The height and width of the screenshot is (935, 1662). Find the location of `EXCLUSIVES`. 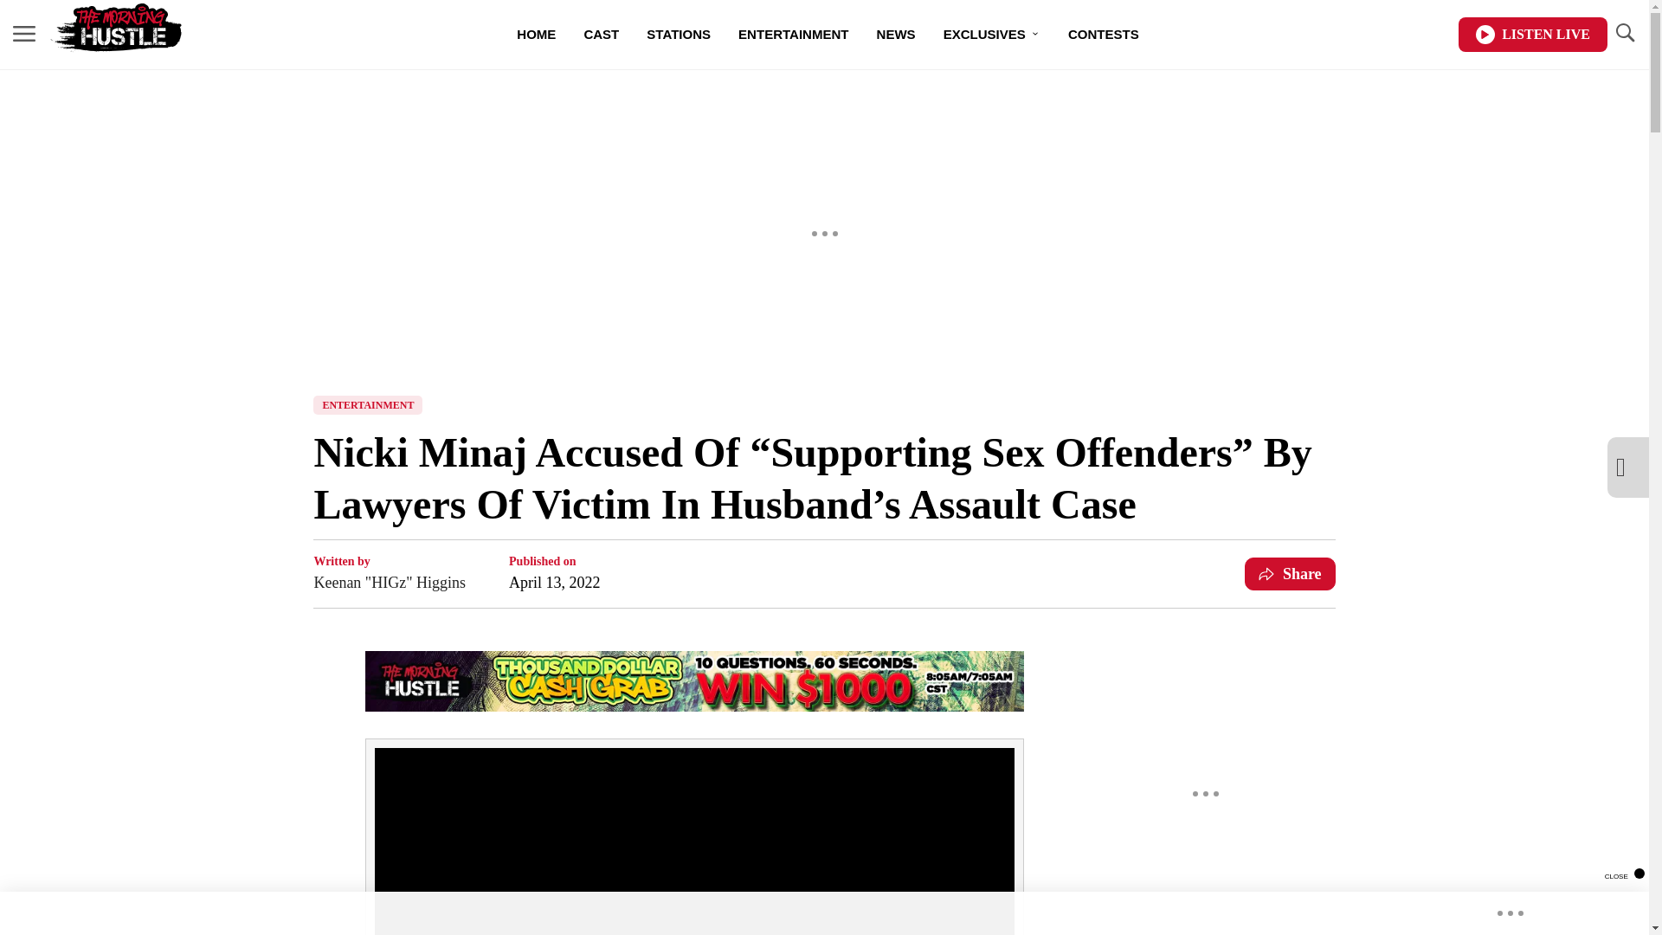

EXCLUSIVES is located at coordinates (991, 35).